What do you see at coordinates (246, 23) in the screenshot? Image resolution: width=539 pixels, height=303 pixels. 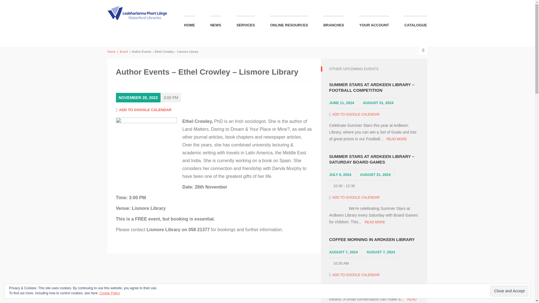 I see `SERVICES` at bounding box center [246, 23].